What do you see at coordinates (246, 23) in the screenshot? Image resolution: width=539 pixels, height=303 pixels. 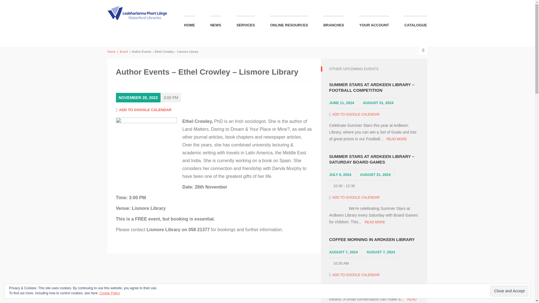 I see `SERVICES` at bounding box center [246, 23].